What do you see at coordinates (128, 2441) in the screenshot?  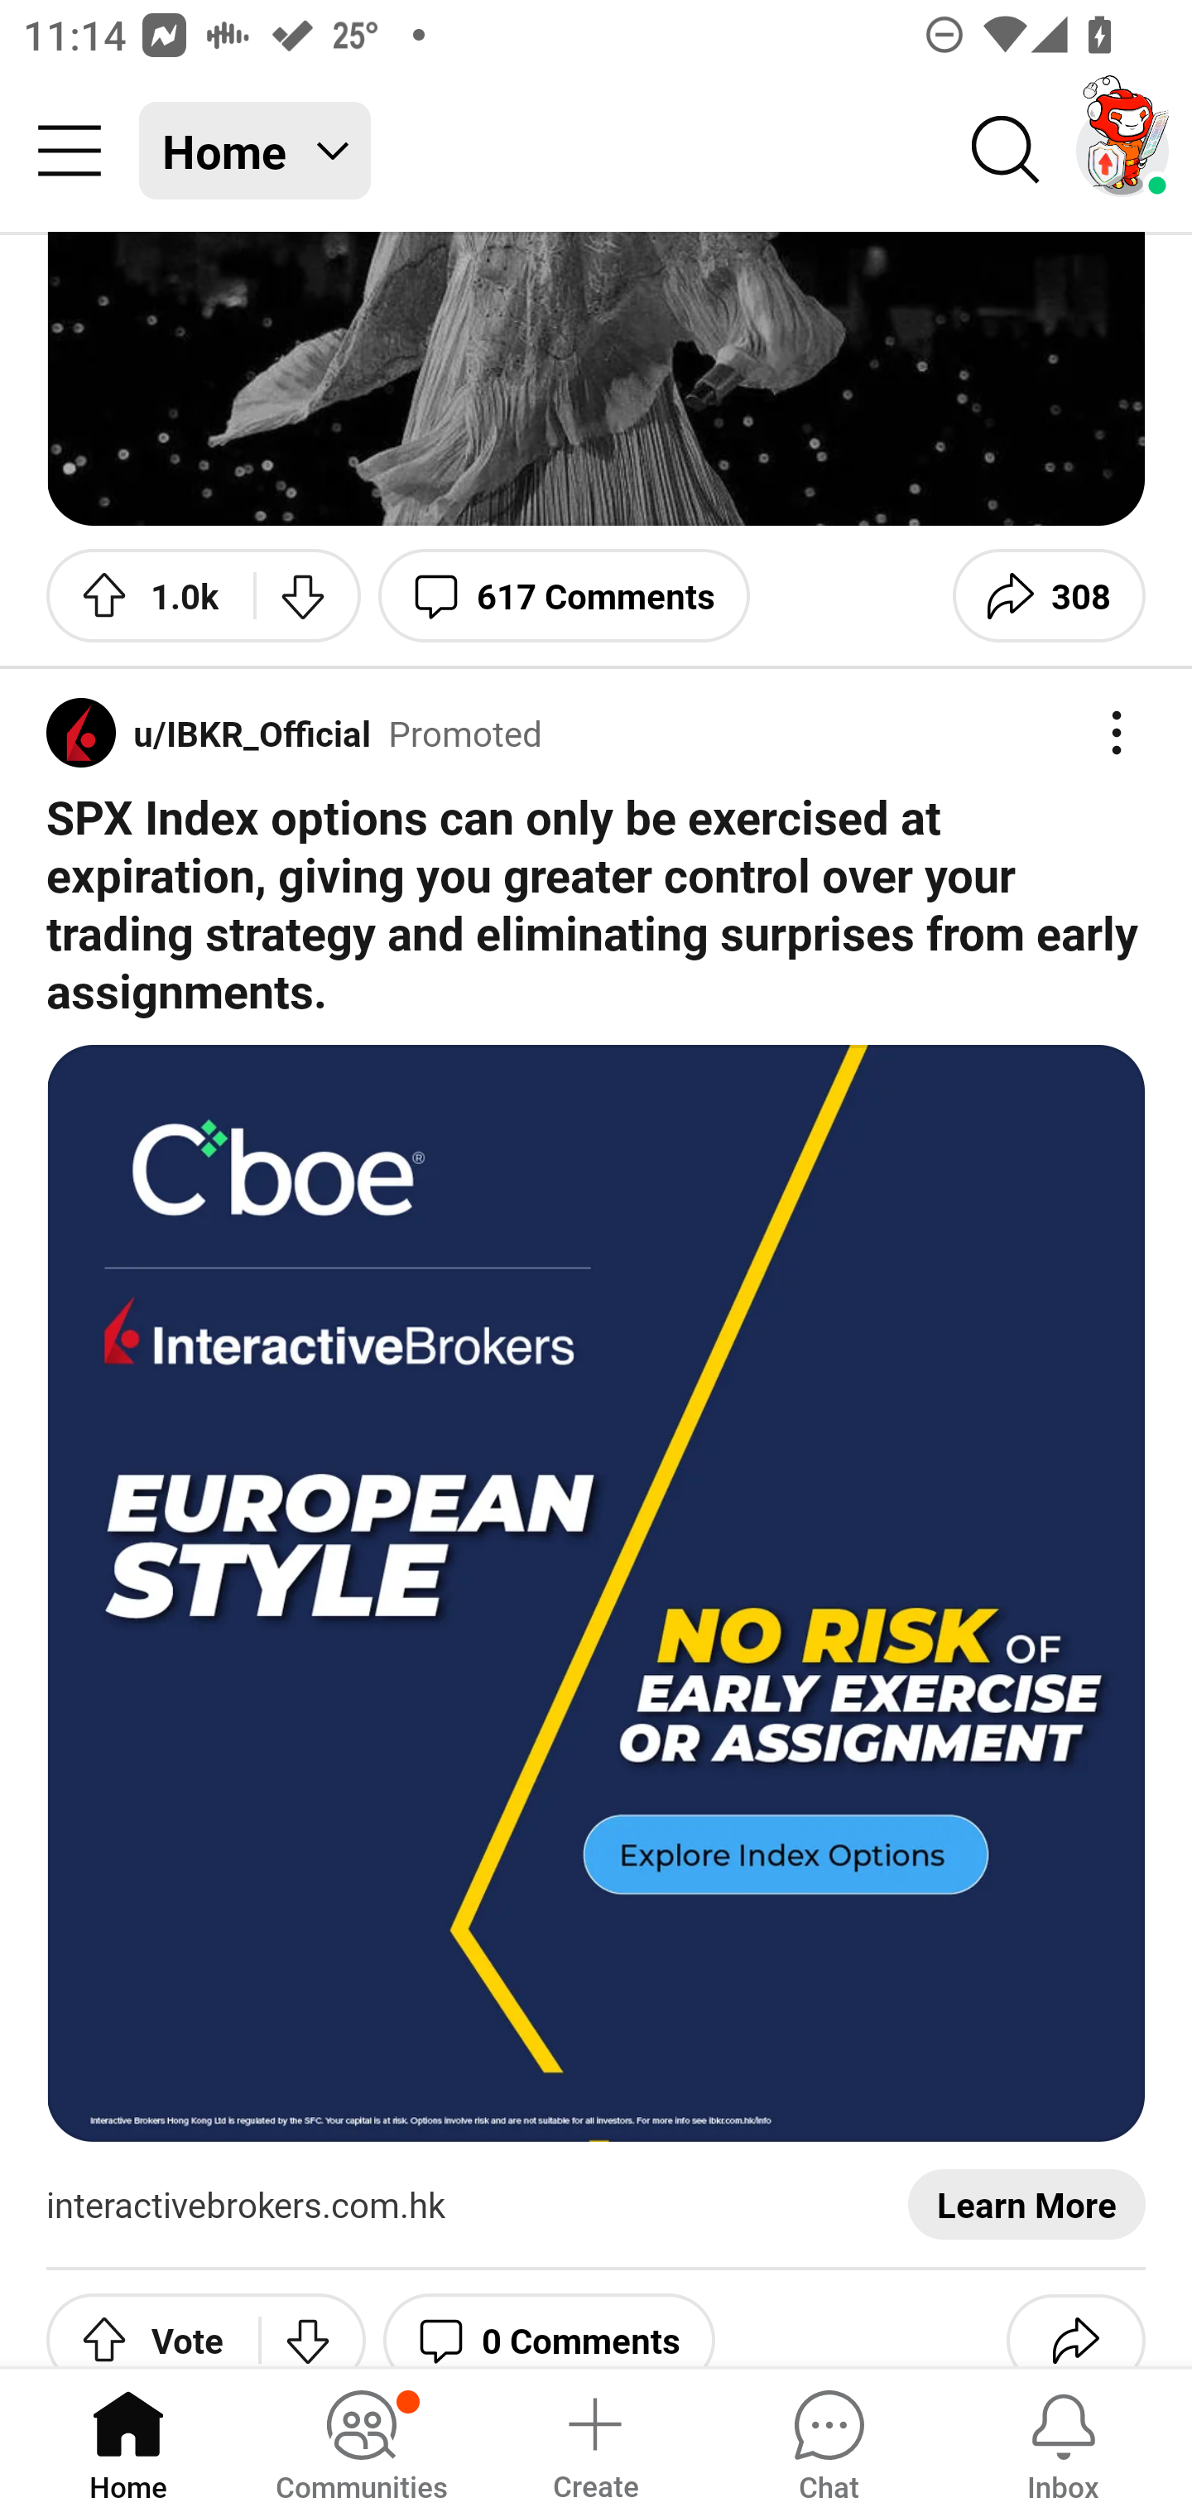 I see `Home` at bounding box center [128, 2441].